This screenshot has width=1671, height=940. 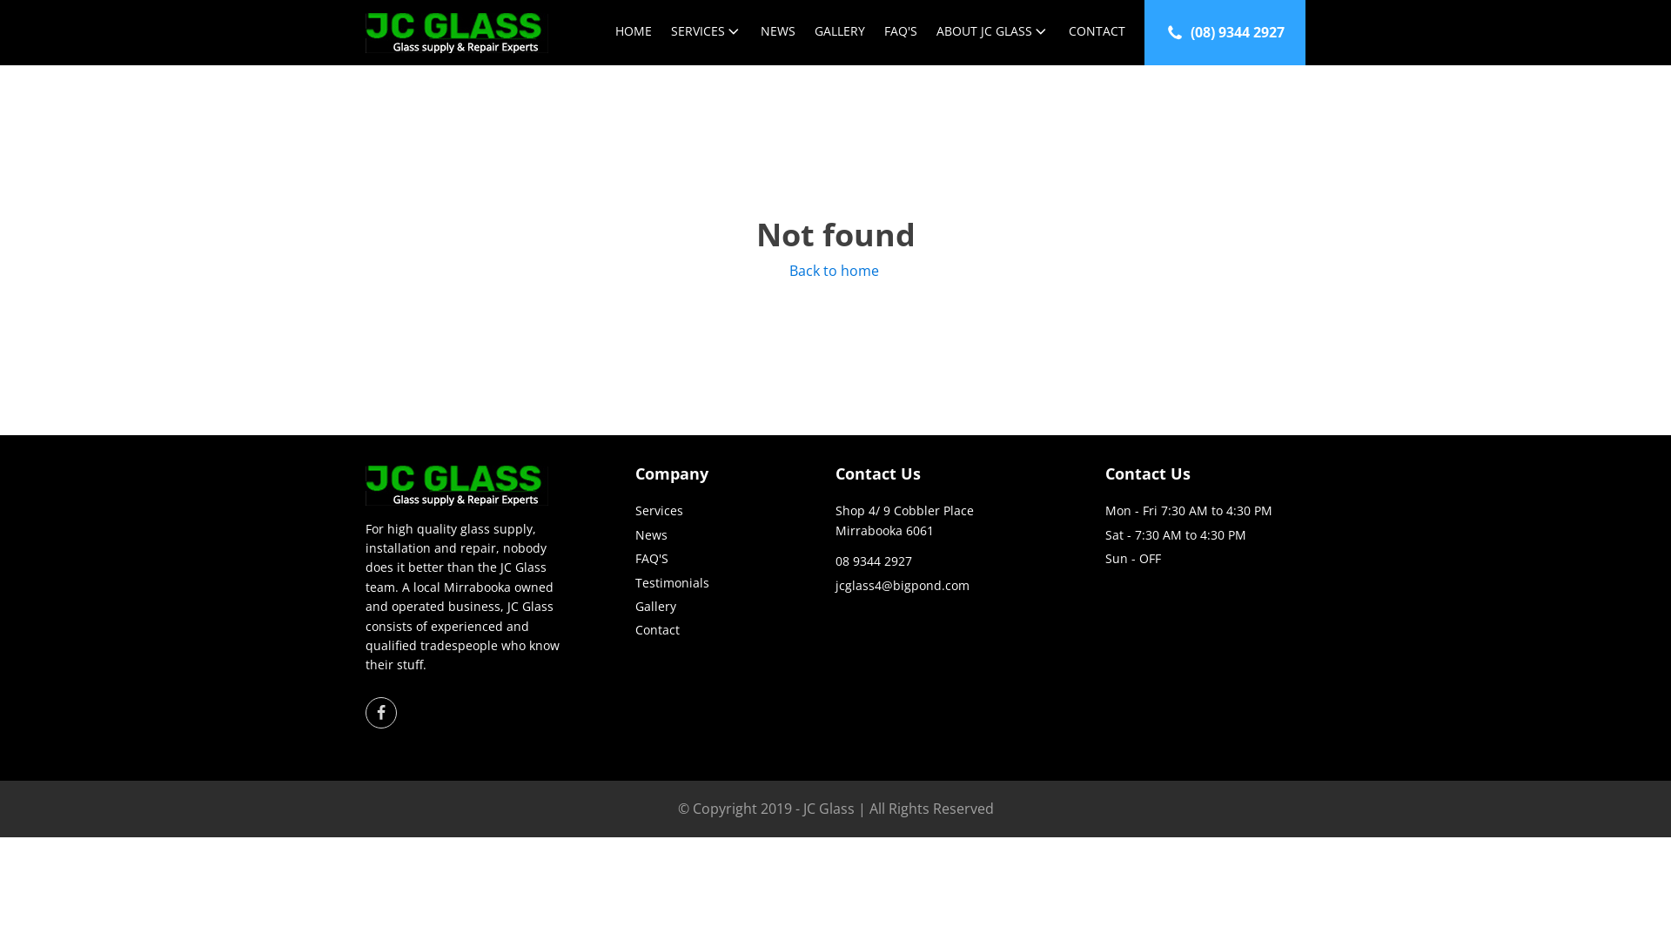 What do you see at coordinates (993, 33) in the screenshot?
I see `ABOUT JC GLASS` at bounding box center [993, 33].